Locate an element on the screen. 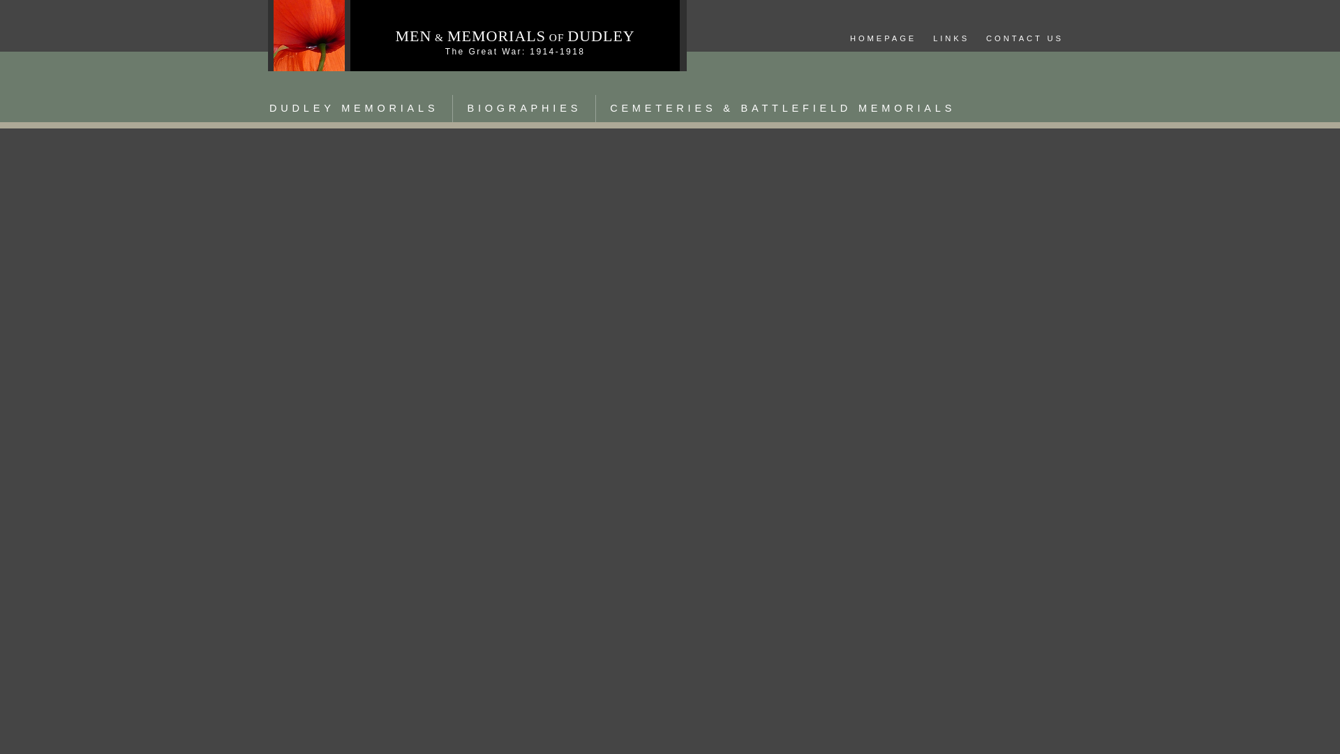  DUDLEY MEMORIALS is located at coordinates (354, 108).